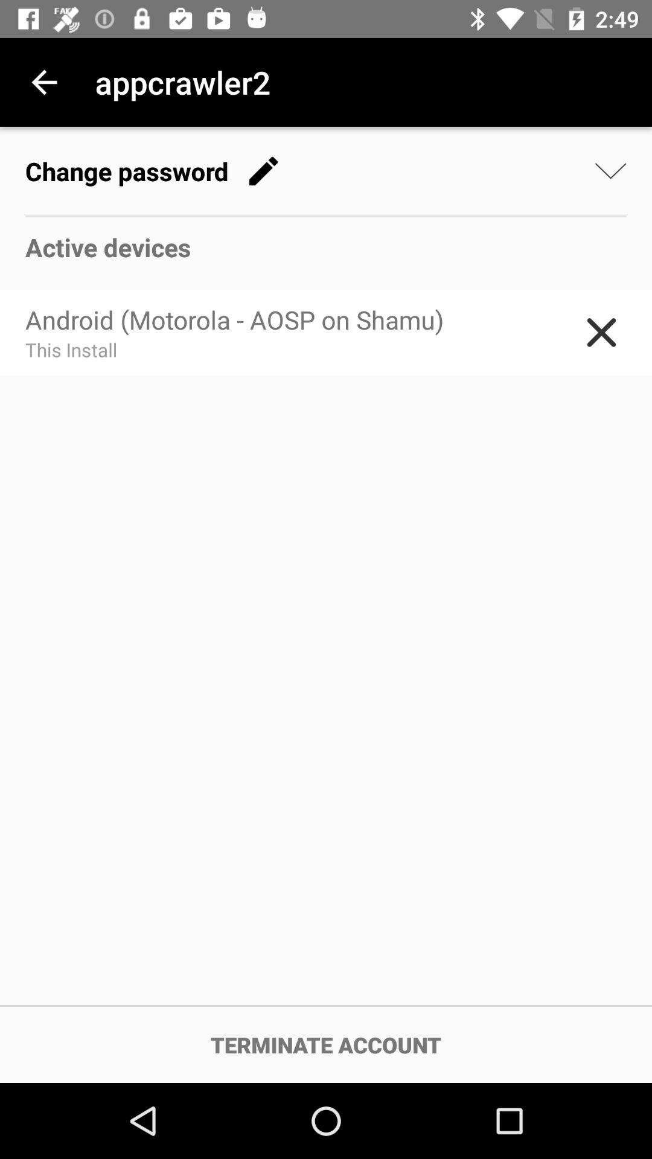 The image size is (652, 1159). I want to click on click terminate account, so click(326, 1044).